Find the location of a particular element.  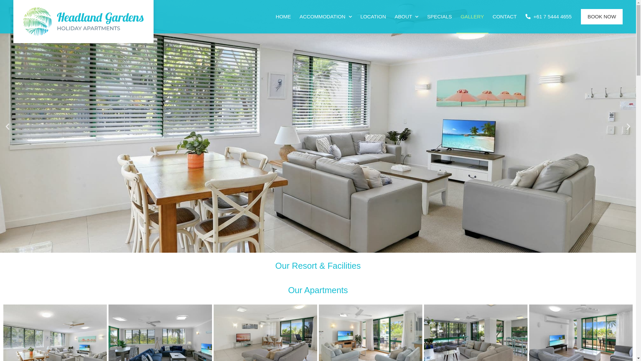

CONTACT is located at coordinates (505, 17).